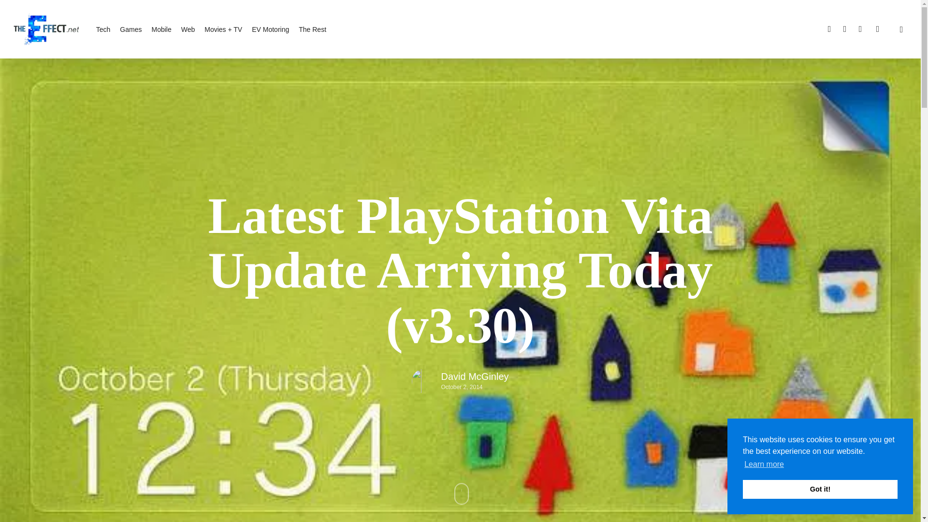 This screenshot has height=522, width=928. What do you see at coordinates (188, 29) in the screenshot?
I see `Web` at bounding box center [188, 29].